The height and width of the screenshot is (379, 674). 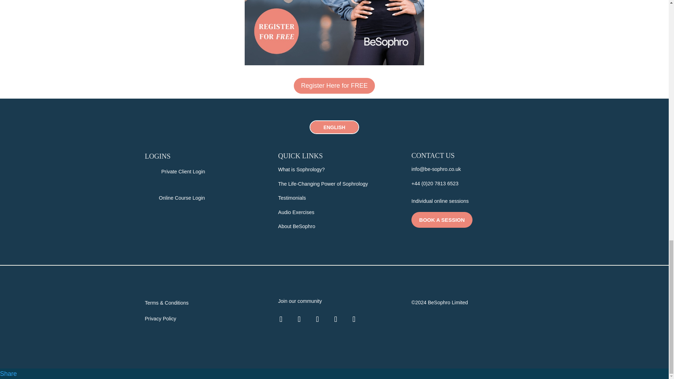 I want to click on Testimonials, so click(x=292, y=198).